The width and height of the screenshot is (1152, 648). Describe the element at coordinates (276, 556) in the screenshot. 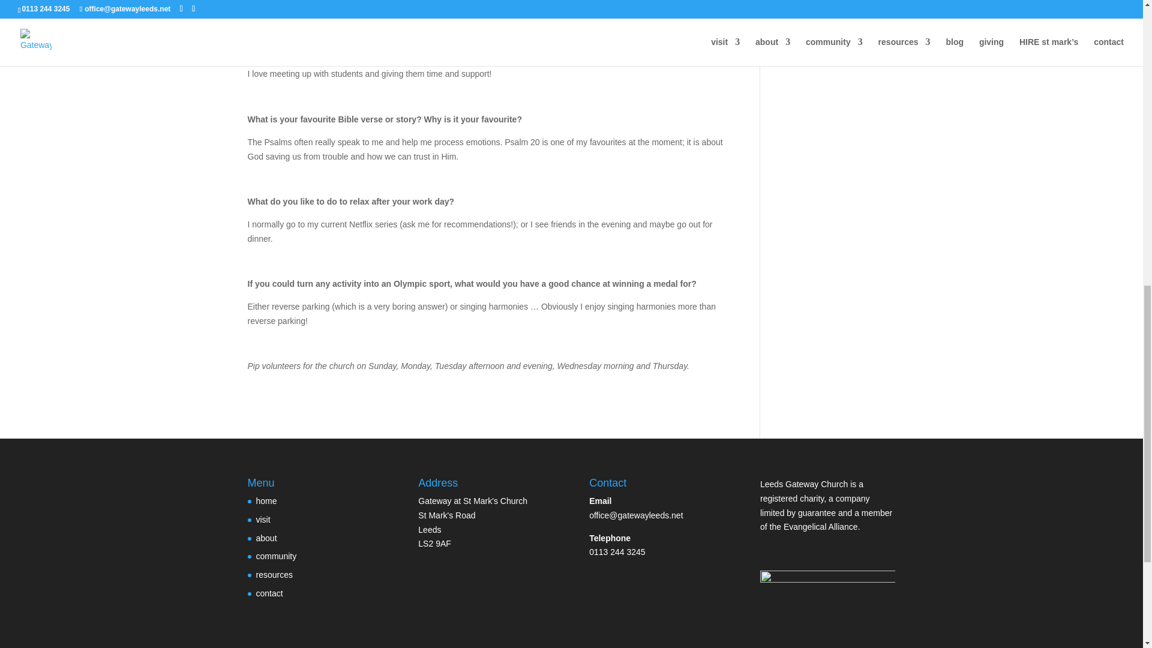

I see `community` at that location.